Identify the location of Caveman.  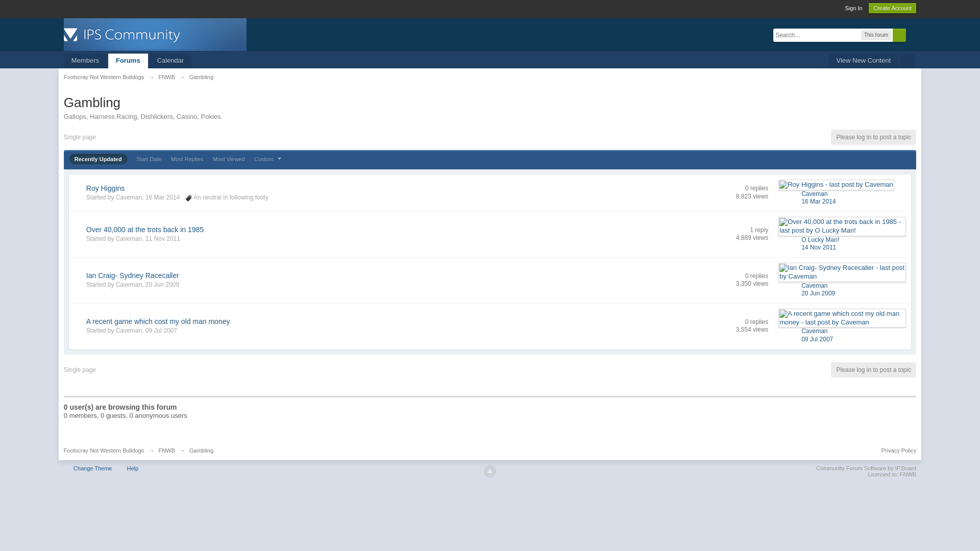
(129, 197).